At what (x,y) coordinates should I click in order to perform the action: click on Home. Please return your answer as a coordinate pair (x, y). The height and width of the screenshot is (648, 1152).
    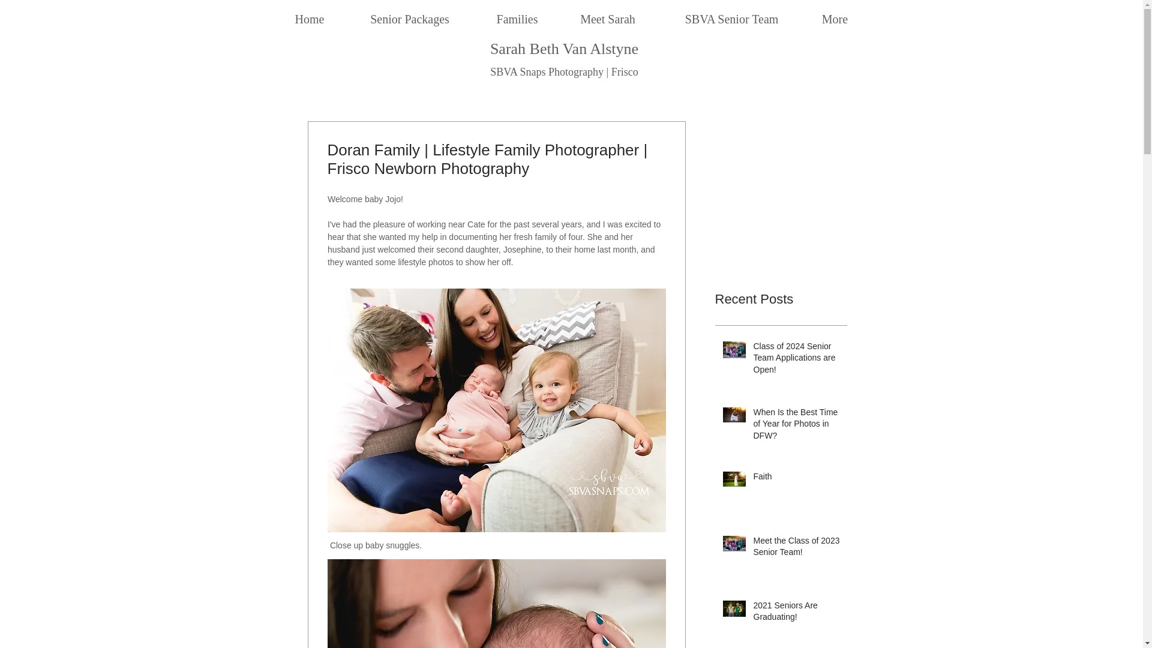
    Looking at the image, I should click on (309, 14).